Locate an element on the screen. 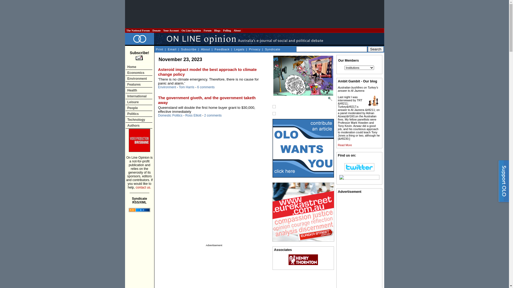 This screenshot has width=513, height=288. Environment is located at coordinates (167, 87).